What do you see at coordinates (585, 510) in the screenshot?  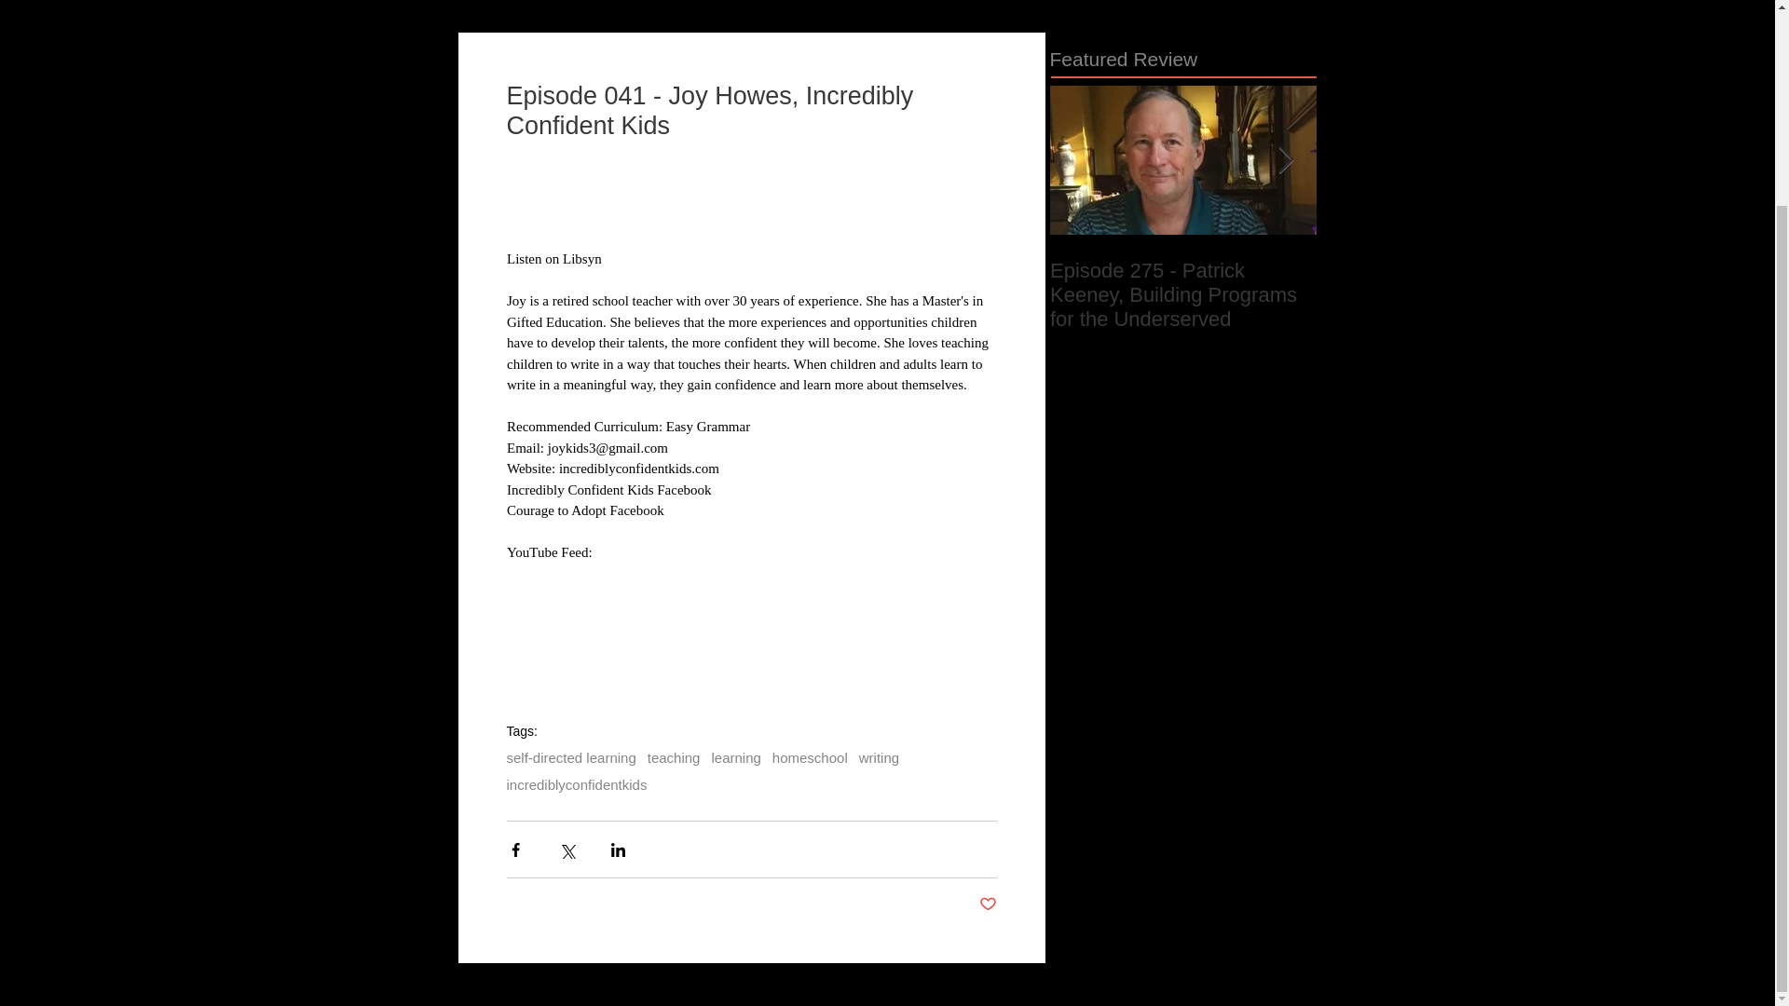 I see `Courage to Adopt Facebook` at bounding box center [585, 510].